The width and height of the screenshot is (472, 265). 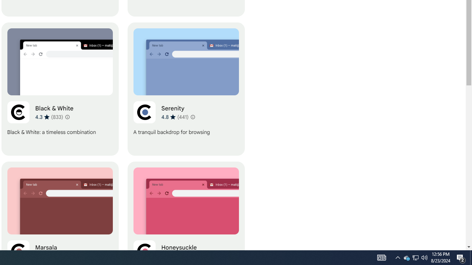 What do you see at coordinates (192, 117) in the screenshot?
I see `Learn more about results and reviews "Serenity"` at bounding box center [192, 117].